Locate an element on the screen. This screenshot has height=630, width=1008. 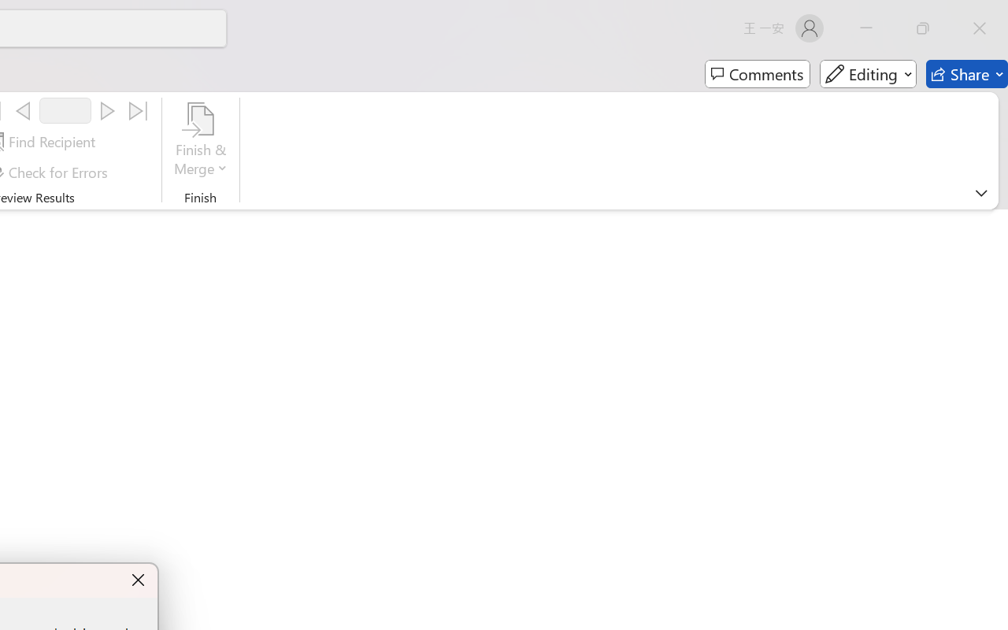
Next is located at coordinates (107, 111).